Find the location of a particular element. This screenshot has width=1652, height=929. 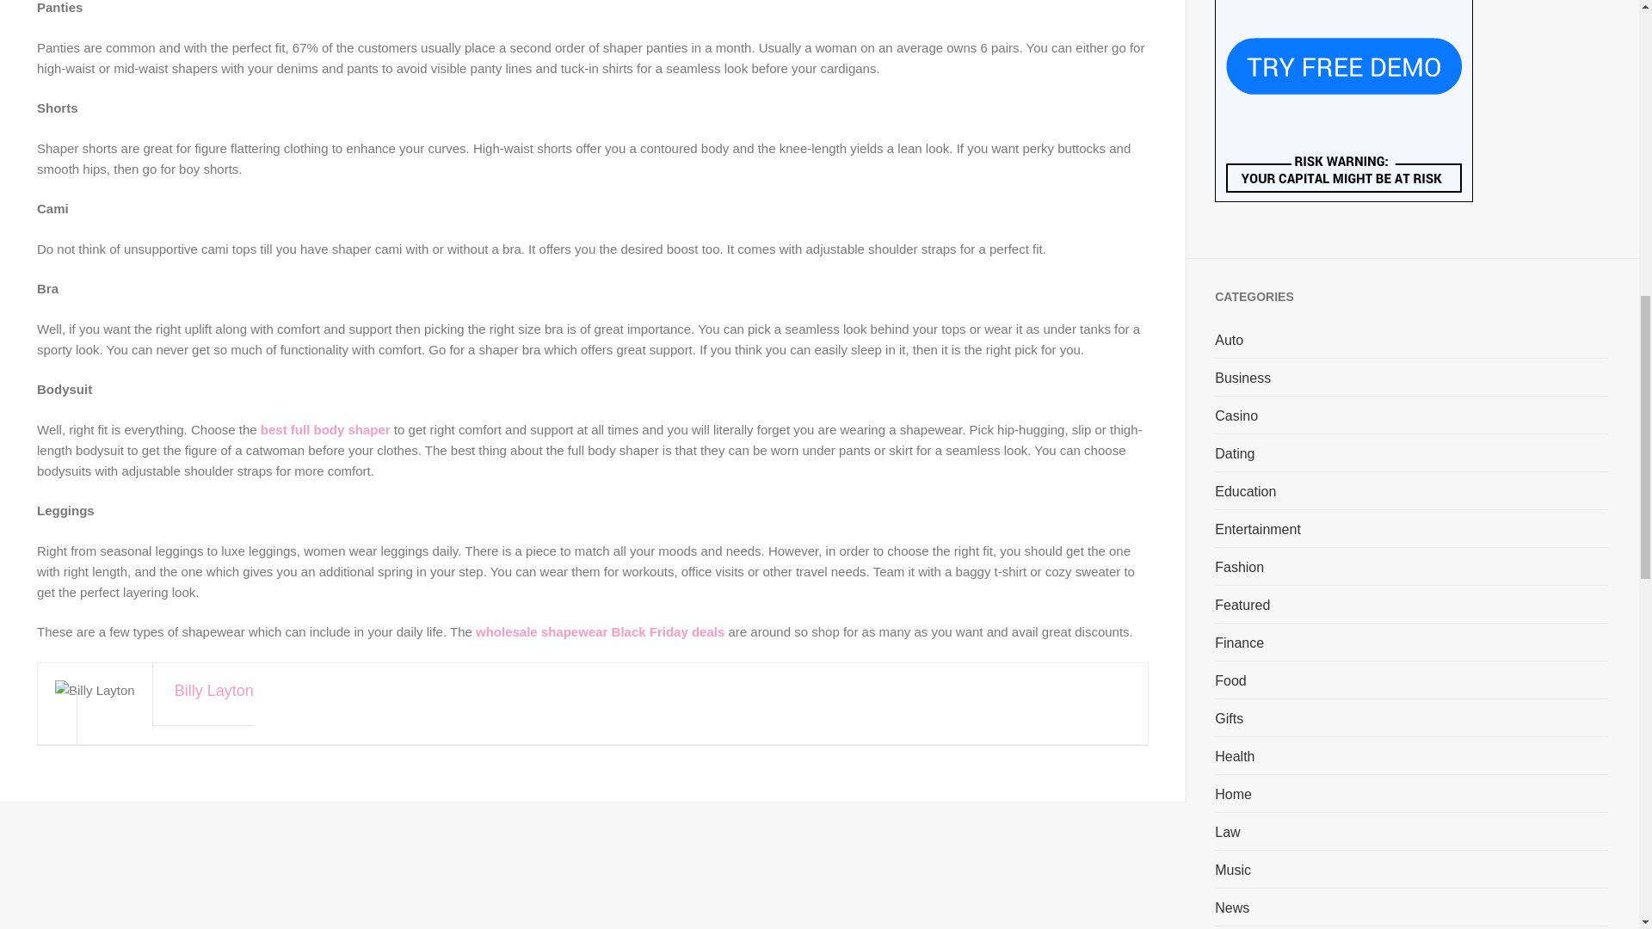

Featured is located at coordinates (1242, 604).